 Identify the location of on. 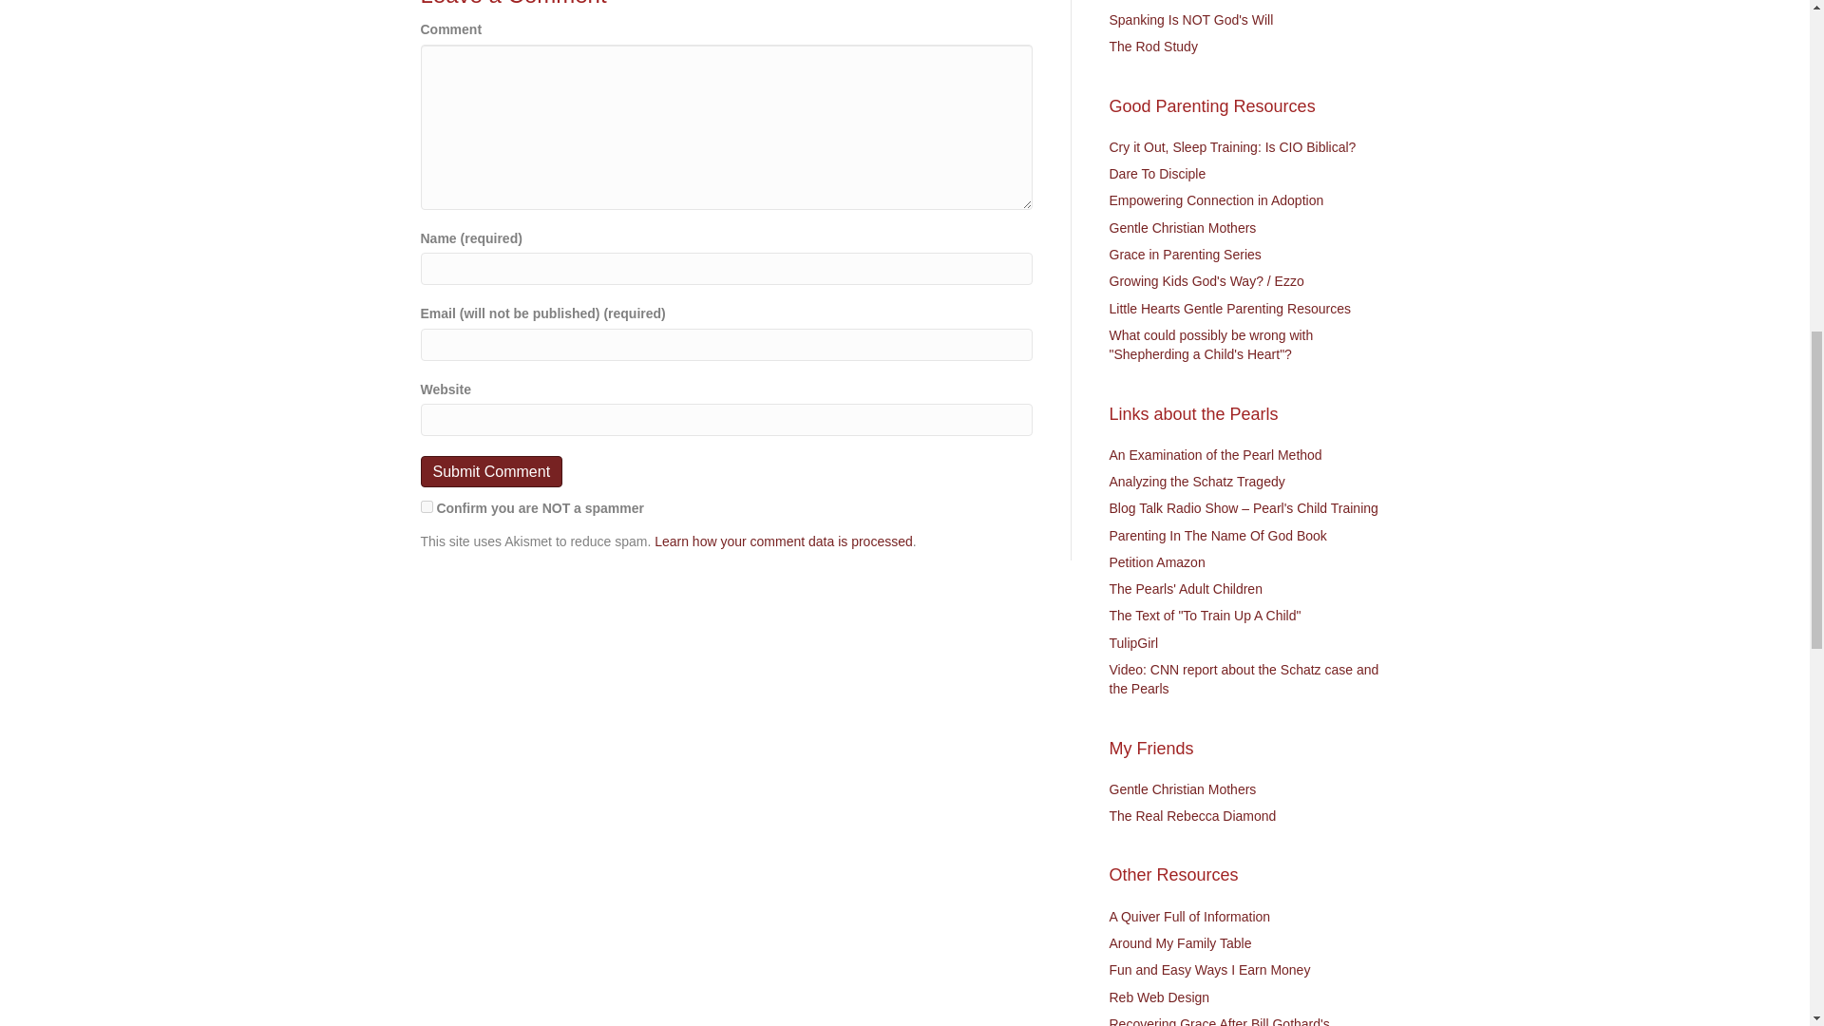
(426, 507).